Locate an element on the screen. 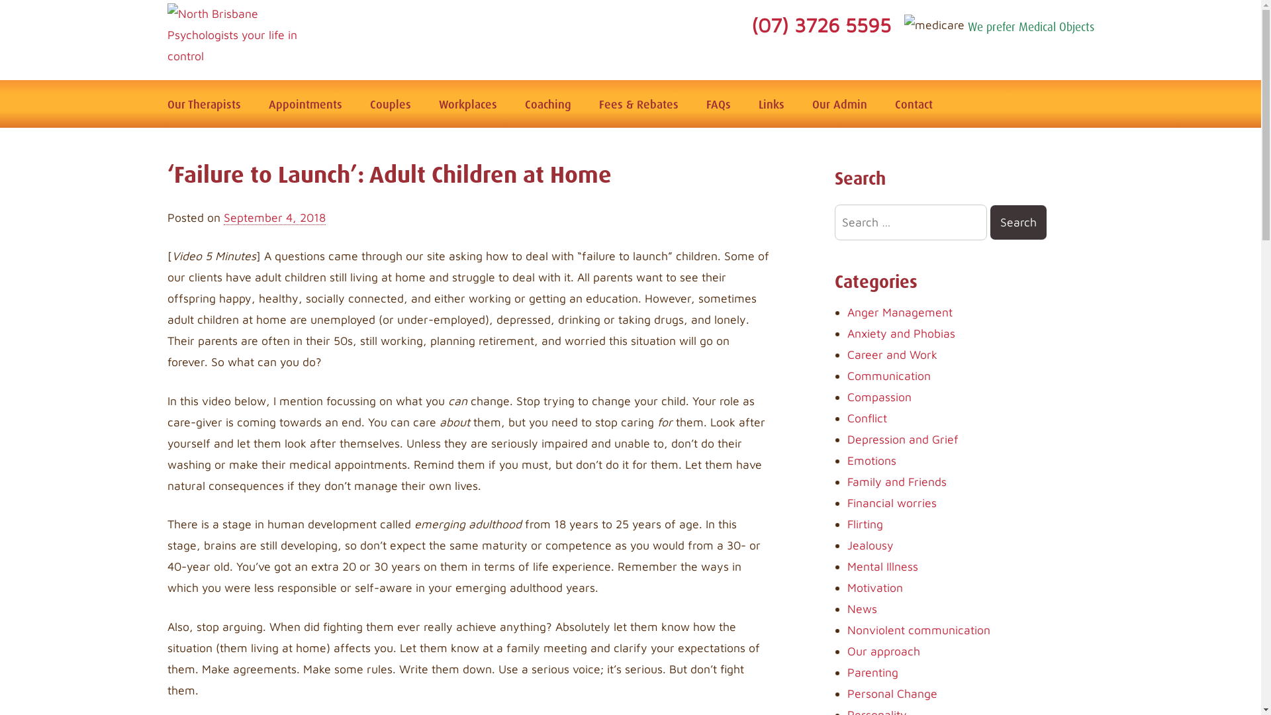 The width and height of the screenshot is (1271, 715). Our approach is located at coordinates (884, 651).